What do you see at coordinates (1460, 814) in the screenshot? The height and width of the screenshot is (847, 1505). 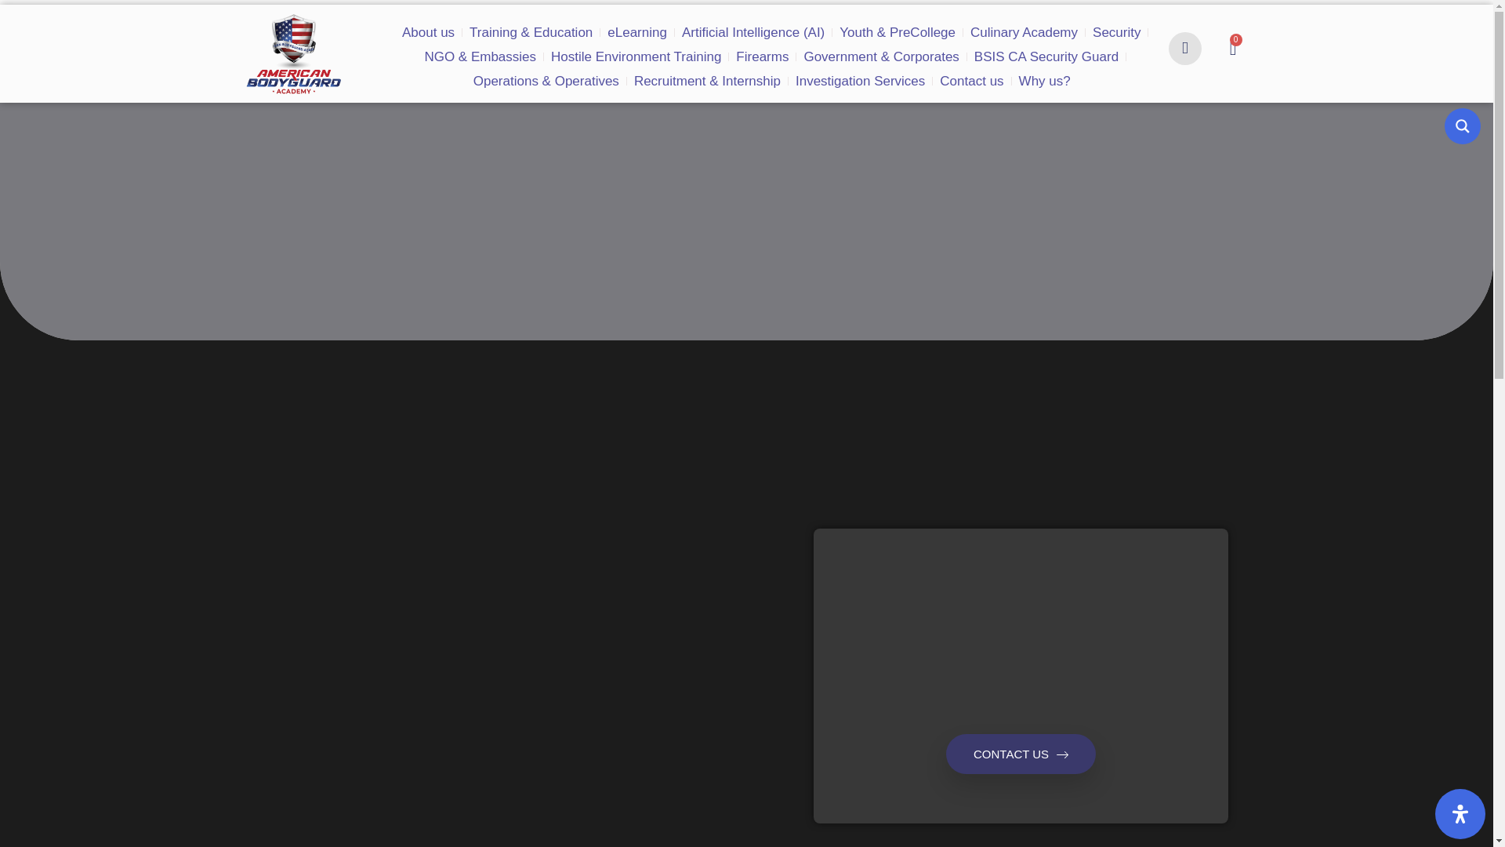 I see `Accessibility` at bounding box center [1460, 814].